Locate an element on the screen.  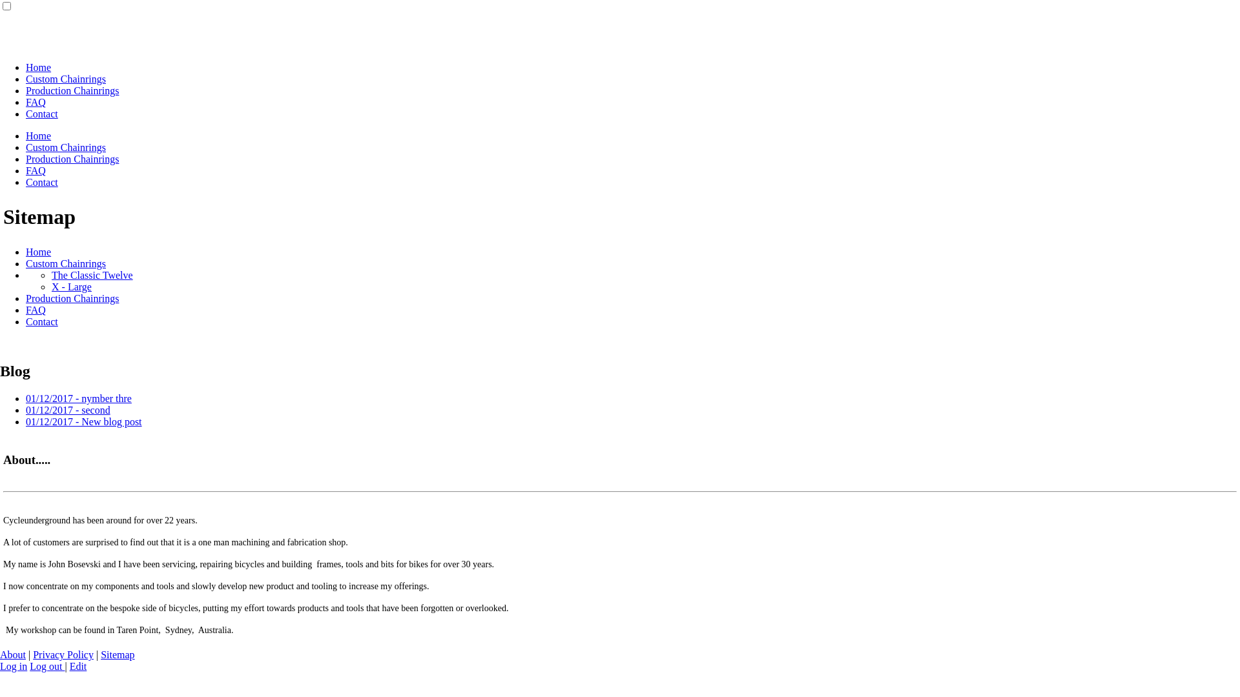
The Classic Twelve is located at coordinates (92, 275).